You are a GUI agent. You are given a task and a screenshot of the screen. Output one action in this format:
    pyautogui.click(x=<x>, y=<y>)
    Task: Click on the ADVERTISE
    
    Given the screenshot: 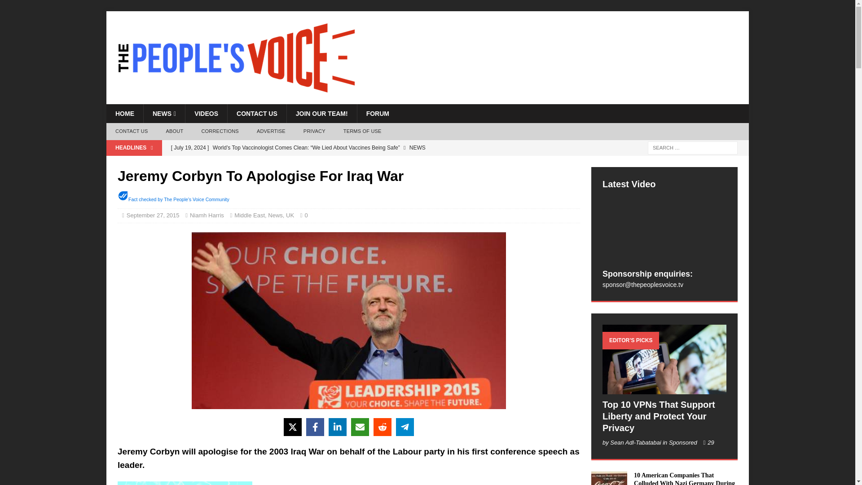 What is the action you would take?
    pyautogui.click(x=271, y=132)
    